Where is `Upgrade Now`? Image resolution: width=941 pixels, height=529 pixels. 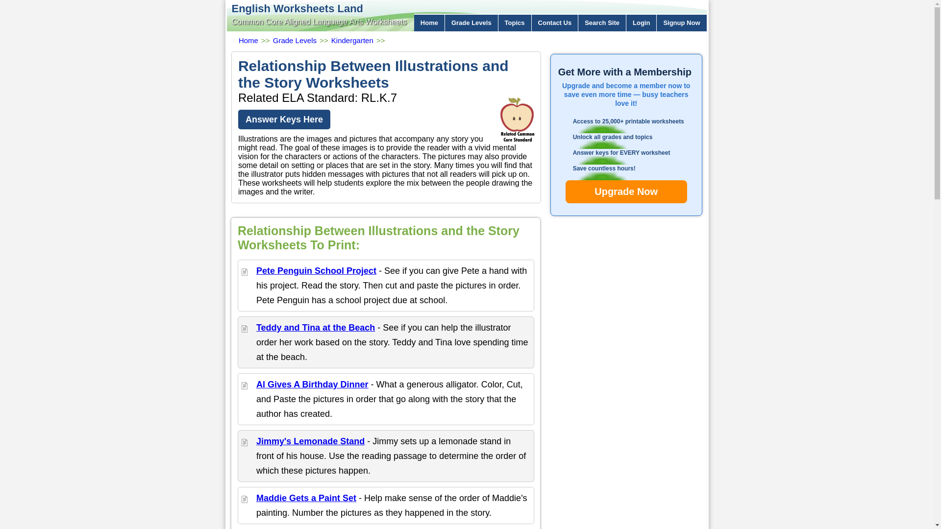
Upgrade Now is located at coordinates (626, 192).